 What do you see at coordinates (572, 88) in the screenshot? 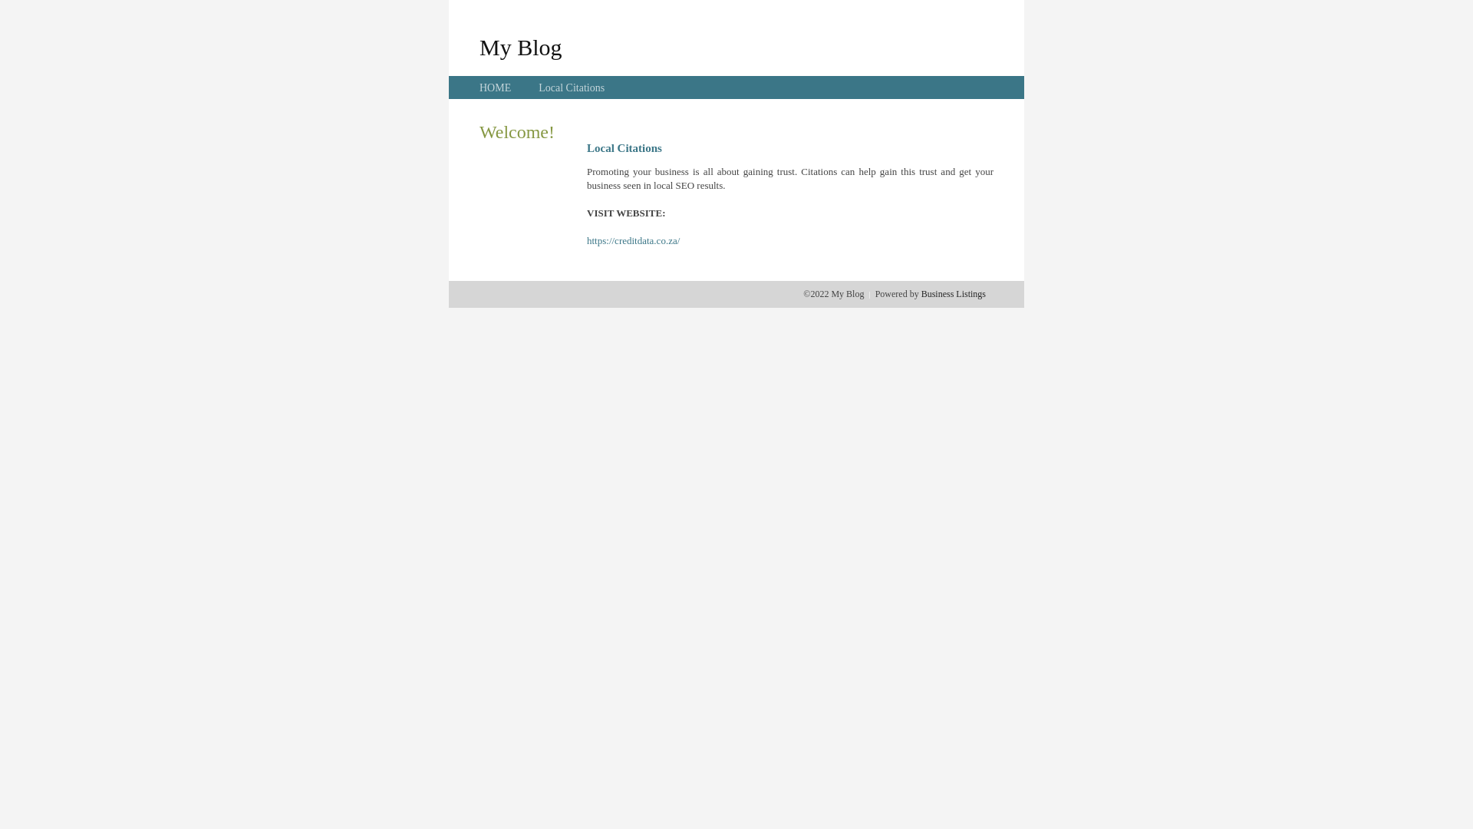
I see `Local Citations` at bounding box center [572, 88].